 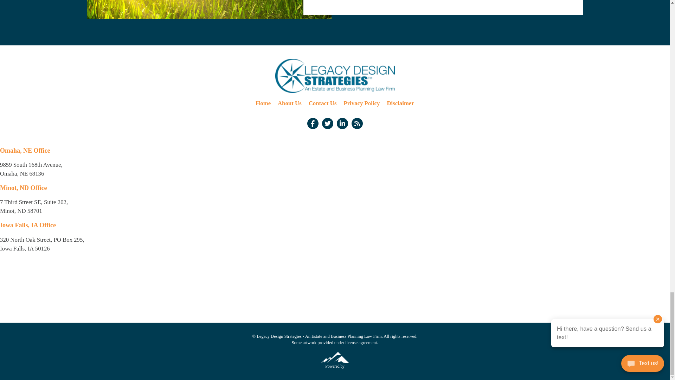 I want to click on Areas We Serve, so click(x=209, y=9).